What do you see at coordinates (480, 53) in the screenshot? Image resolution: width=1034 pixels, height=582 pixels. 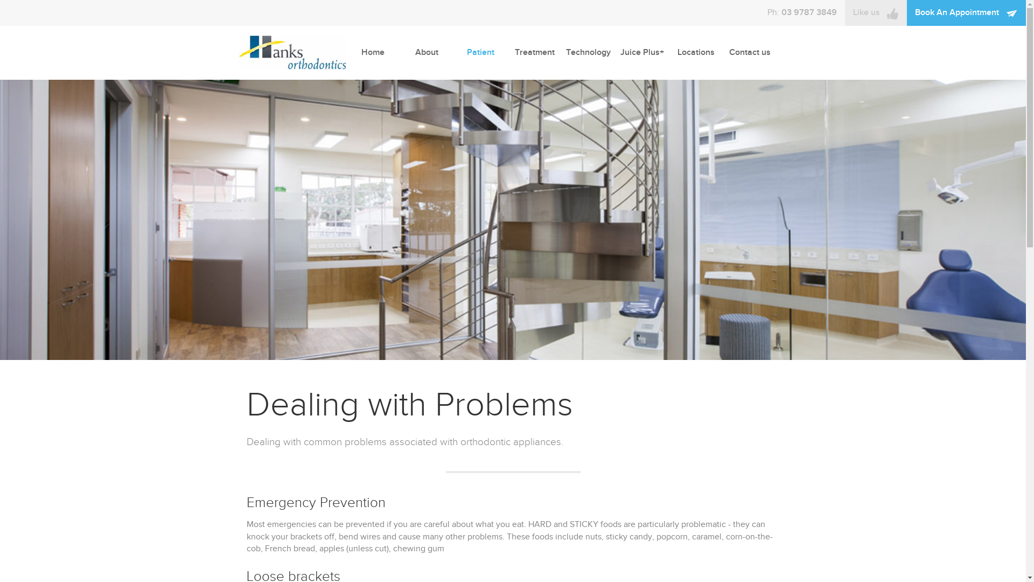 I see `Patient` at bounding box center [480, 53].